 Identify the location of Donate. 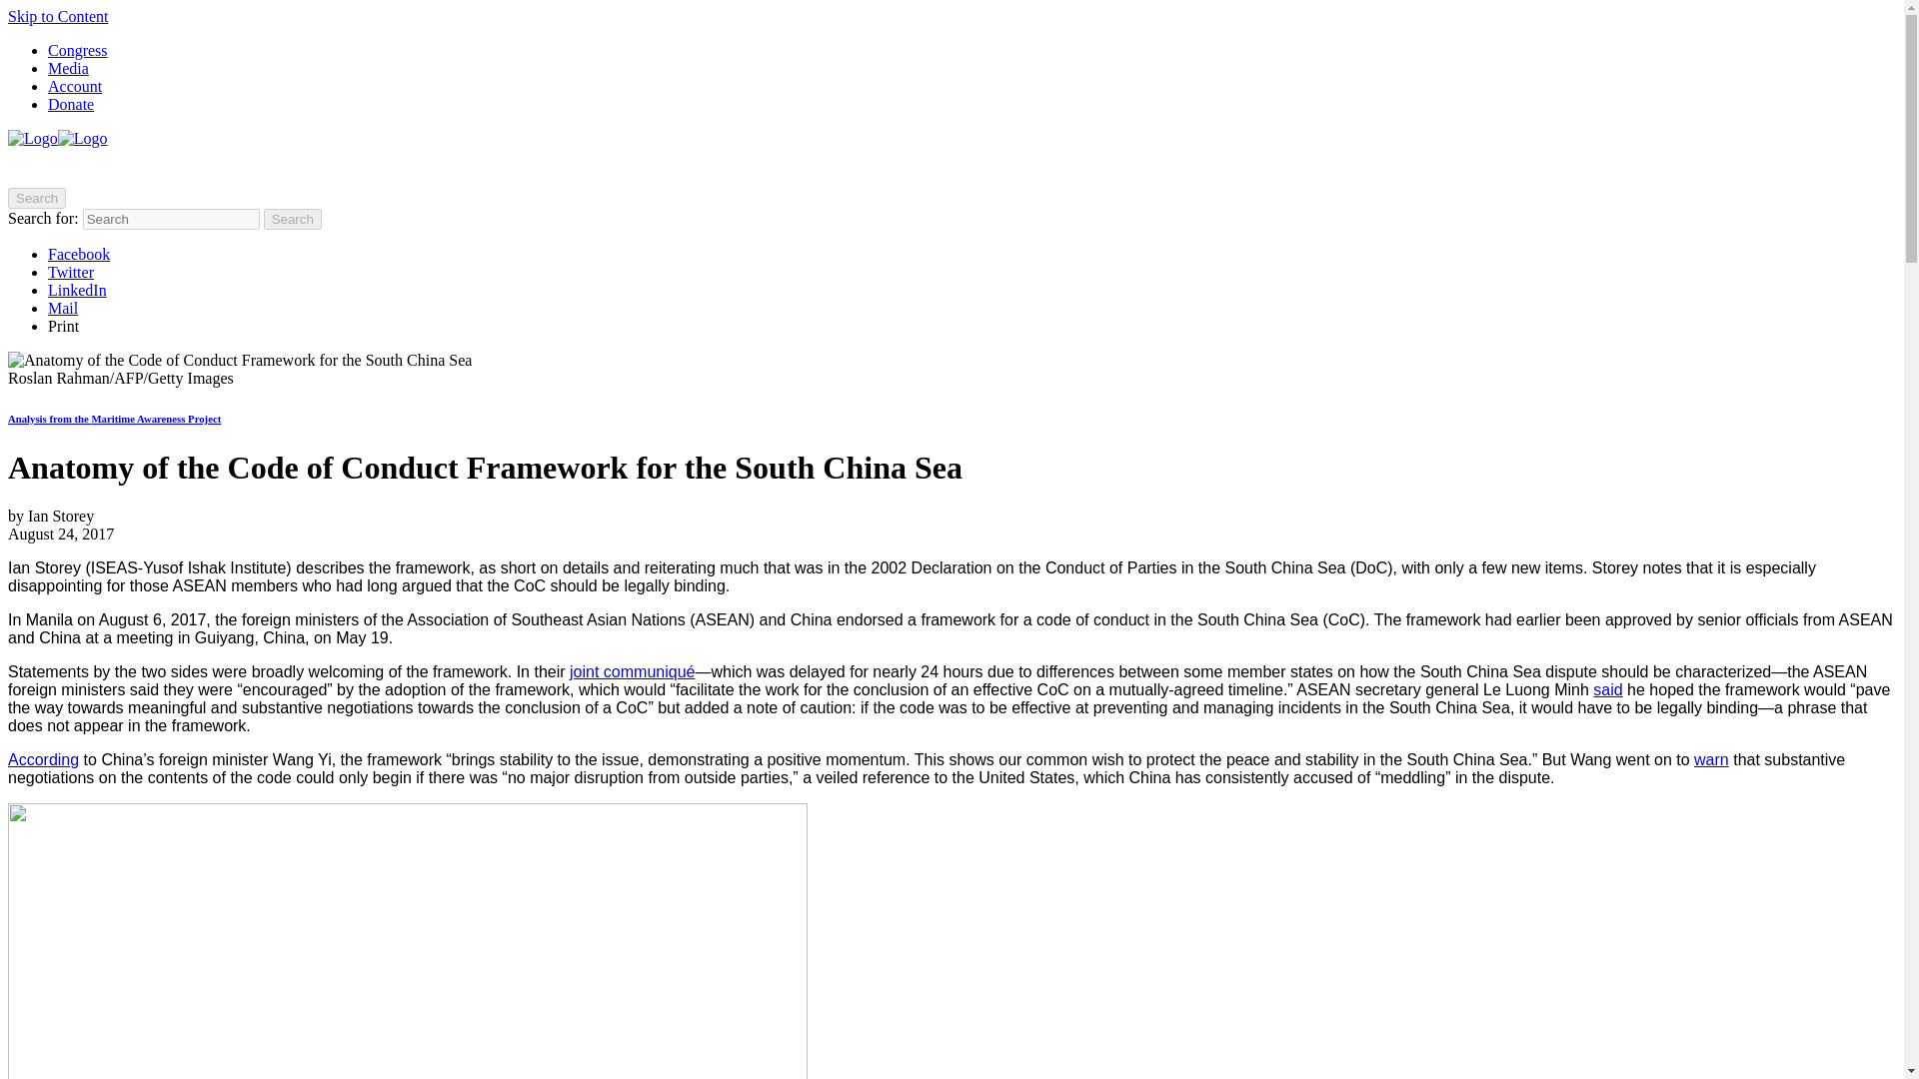
(71, 104).